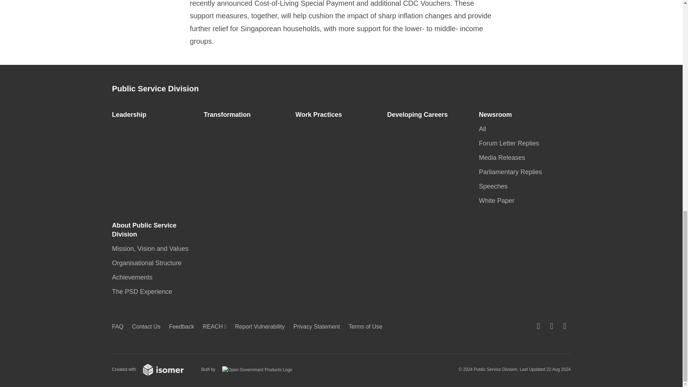 The height and width of the screenshot is (387, 688). I want to click on Parliamentary Replies, so click(512, 172).